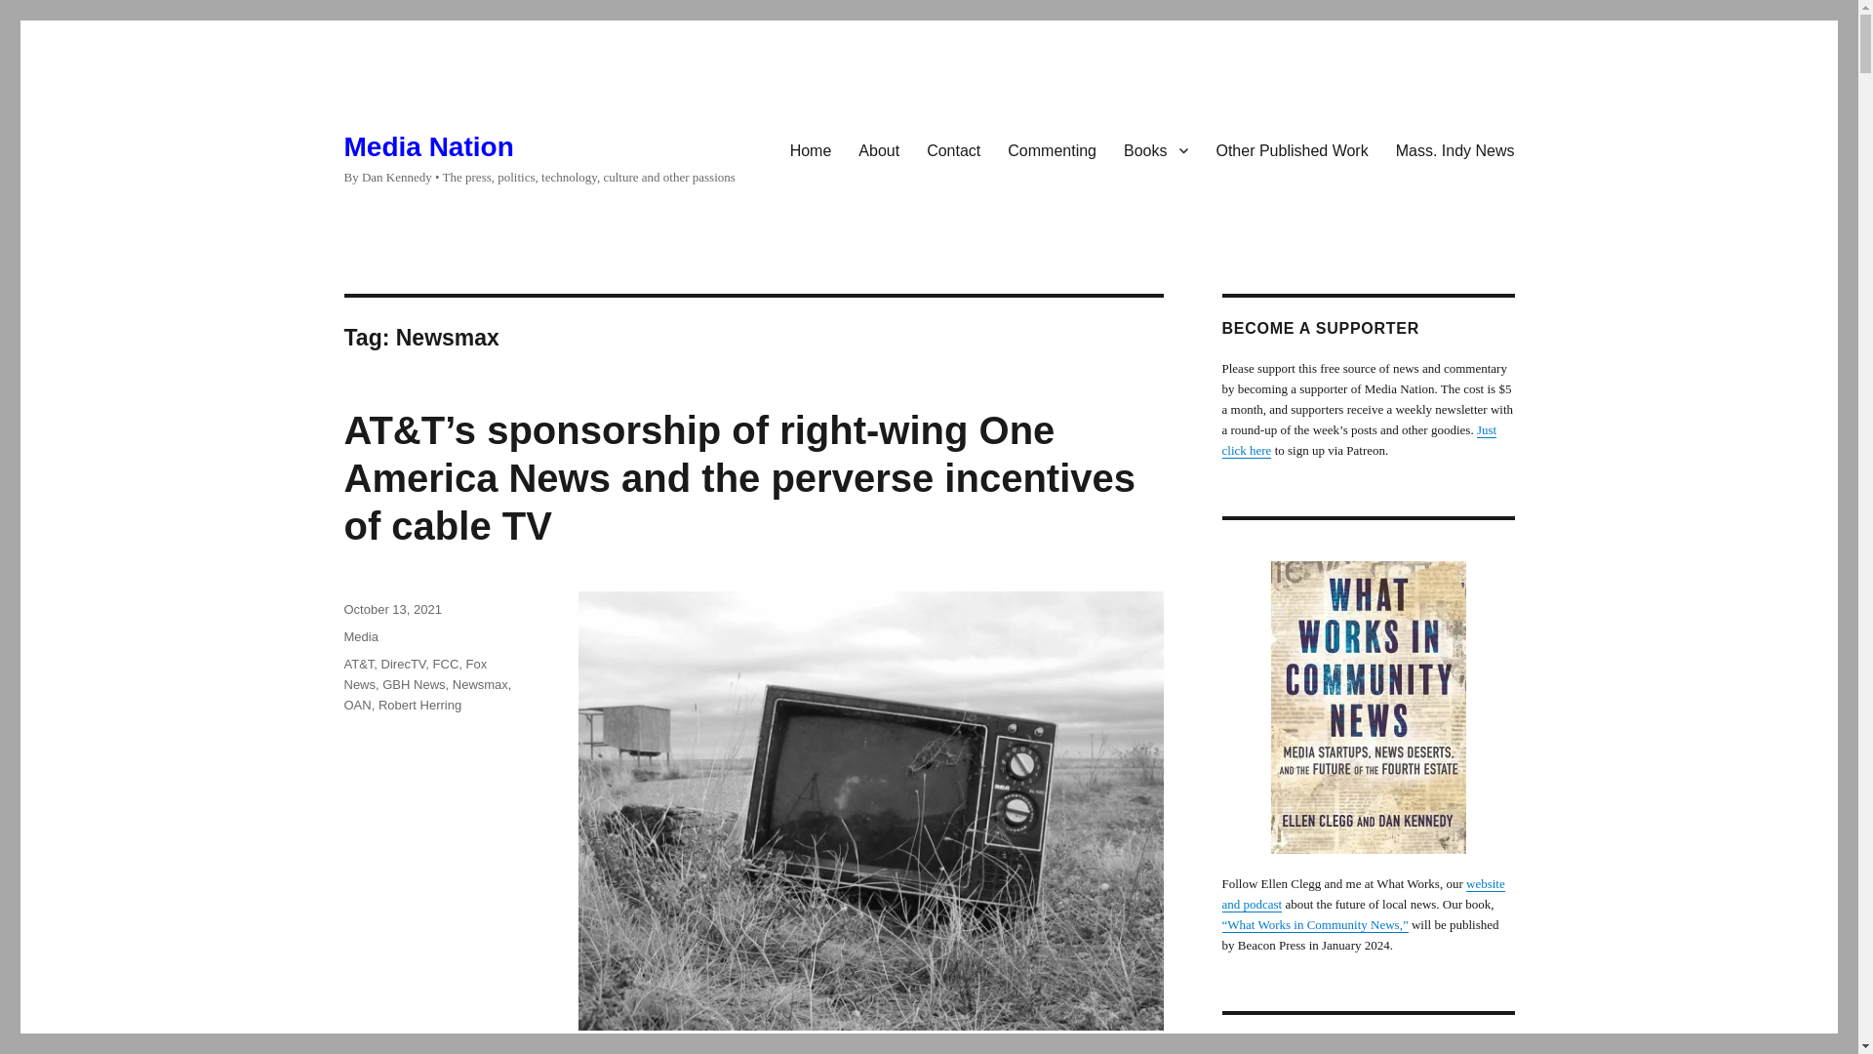 The image size is (1873, 1054). I want to click on OAN, so click(357, 705).